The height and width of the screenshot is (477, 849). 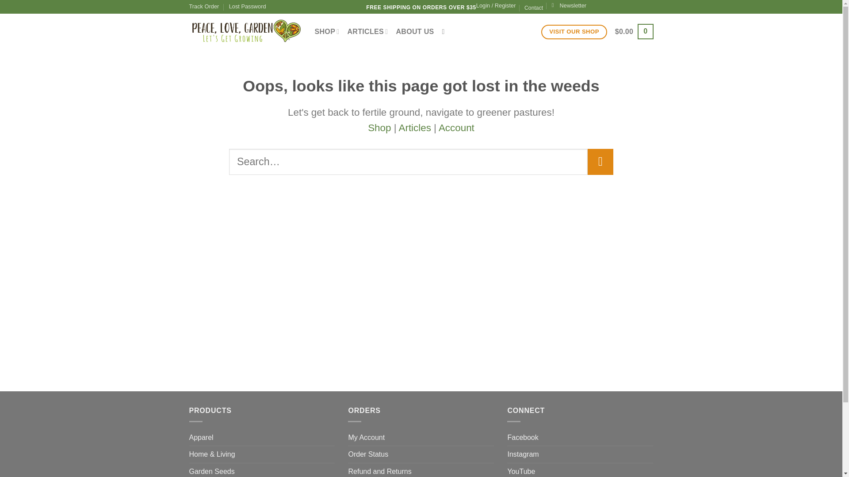 What do you see at coordinates (415, 32) in the screenshot?
I see `ABOUT US` at bounding box center [415, 32].